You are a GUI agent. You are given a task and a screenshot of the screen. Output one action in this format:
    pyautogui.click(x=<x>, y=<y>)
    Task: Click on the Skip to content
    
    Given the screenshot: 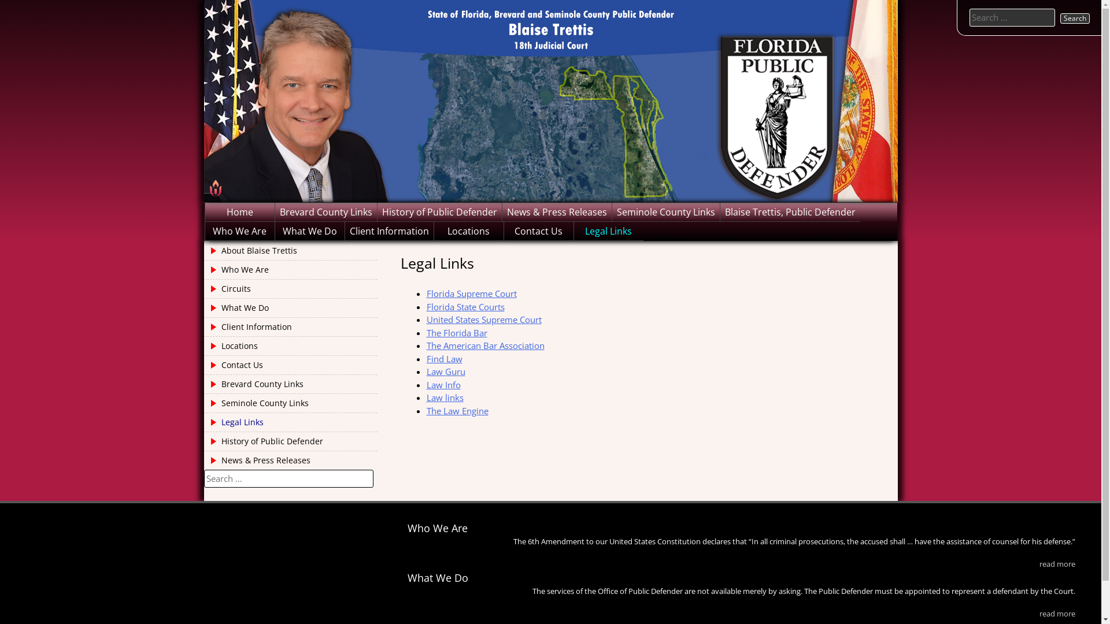 What is the action you would take?
    pyautogui.click(x=0, y=0)
    